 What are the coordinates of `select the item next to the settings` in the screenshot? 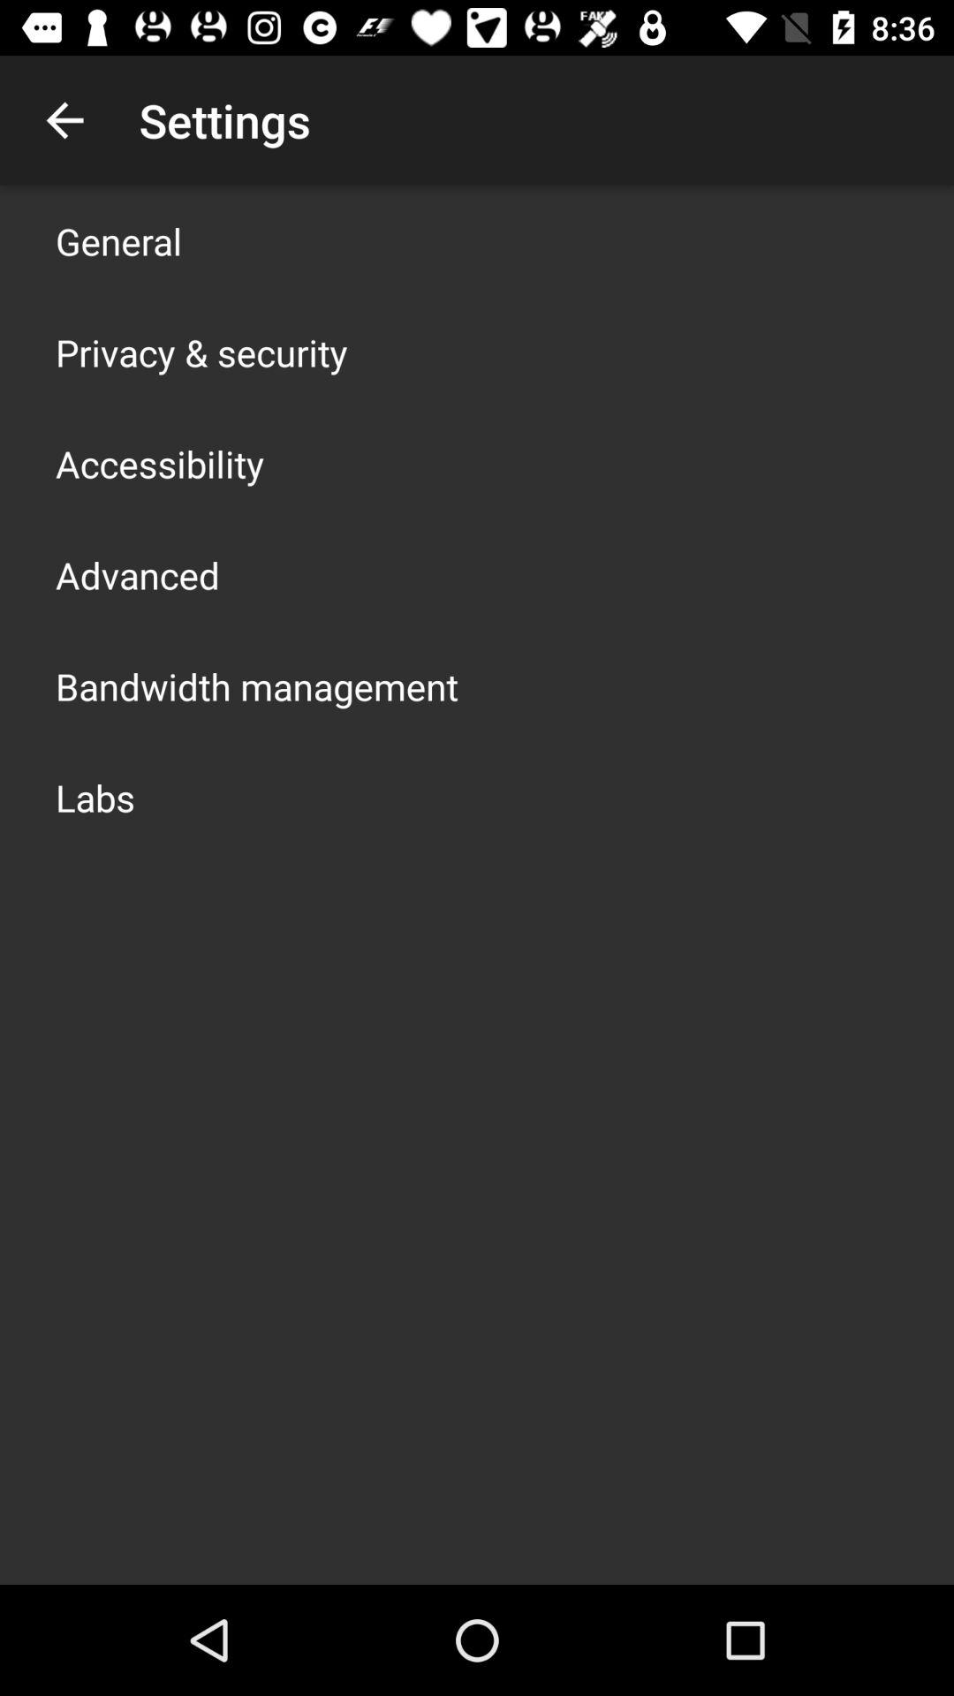 It's located at (64, 120).